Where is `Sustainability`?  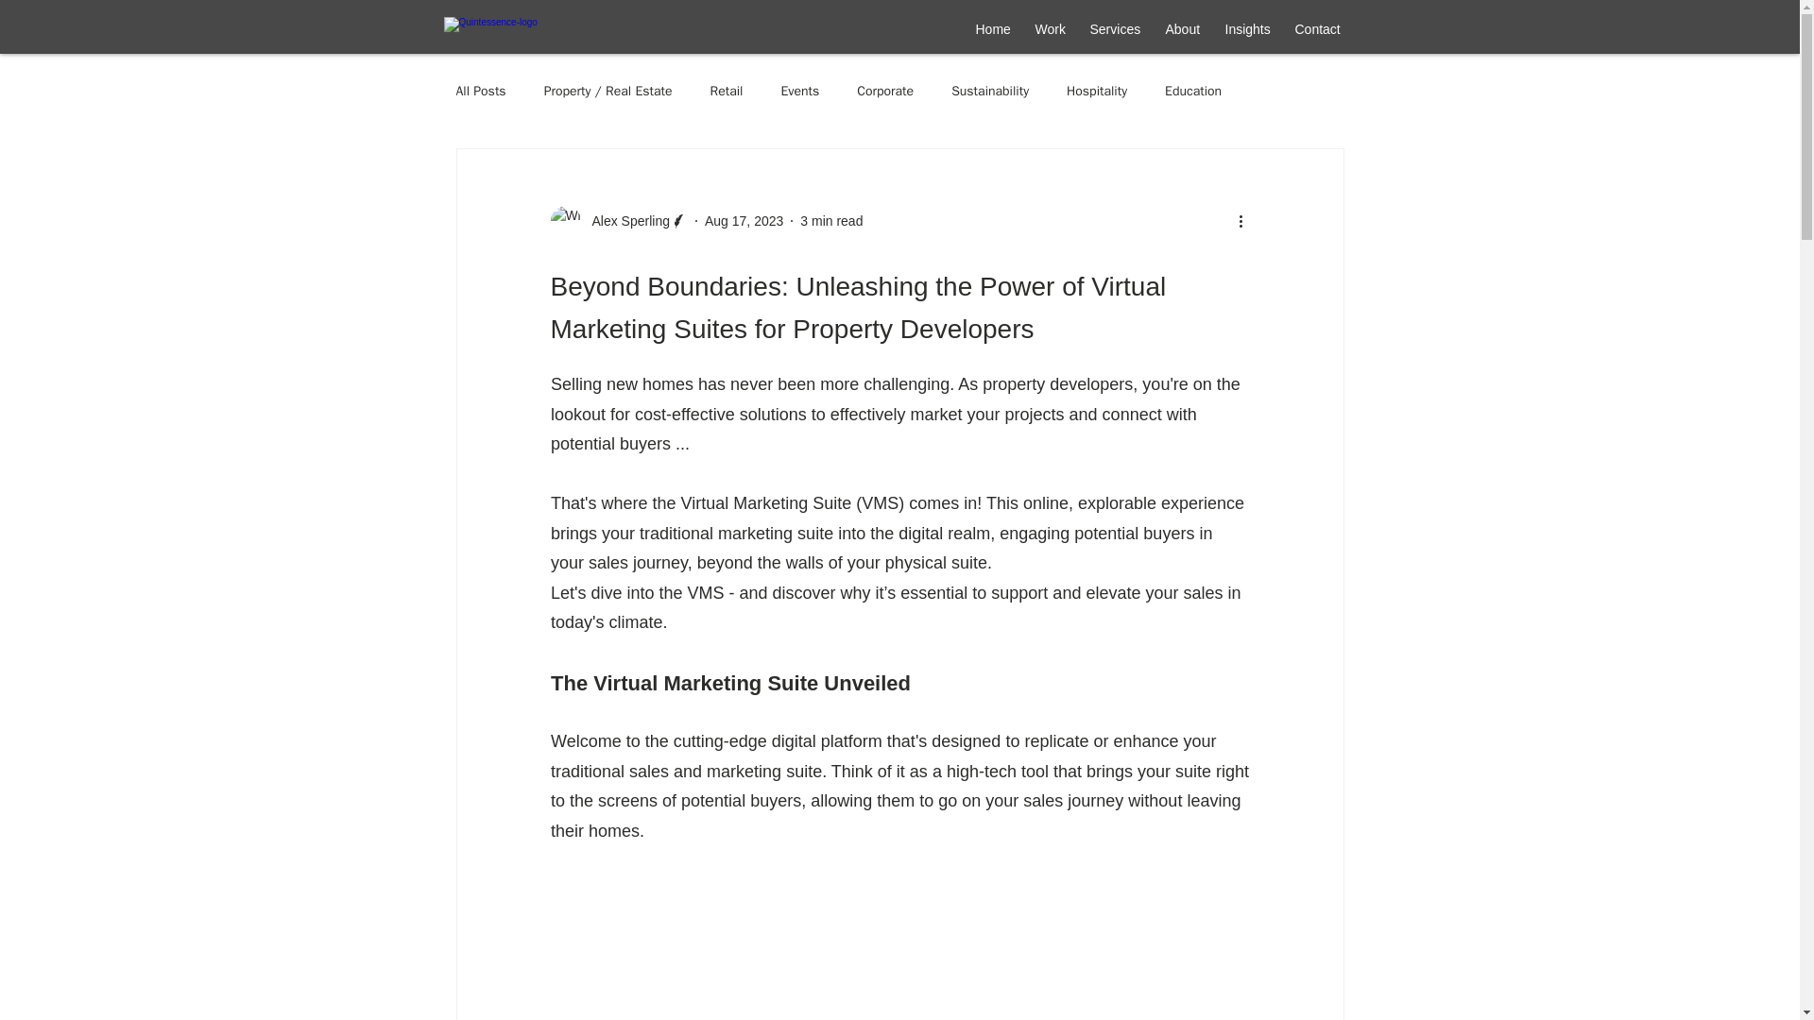 Sustainability is located at coordinates (989, 91).